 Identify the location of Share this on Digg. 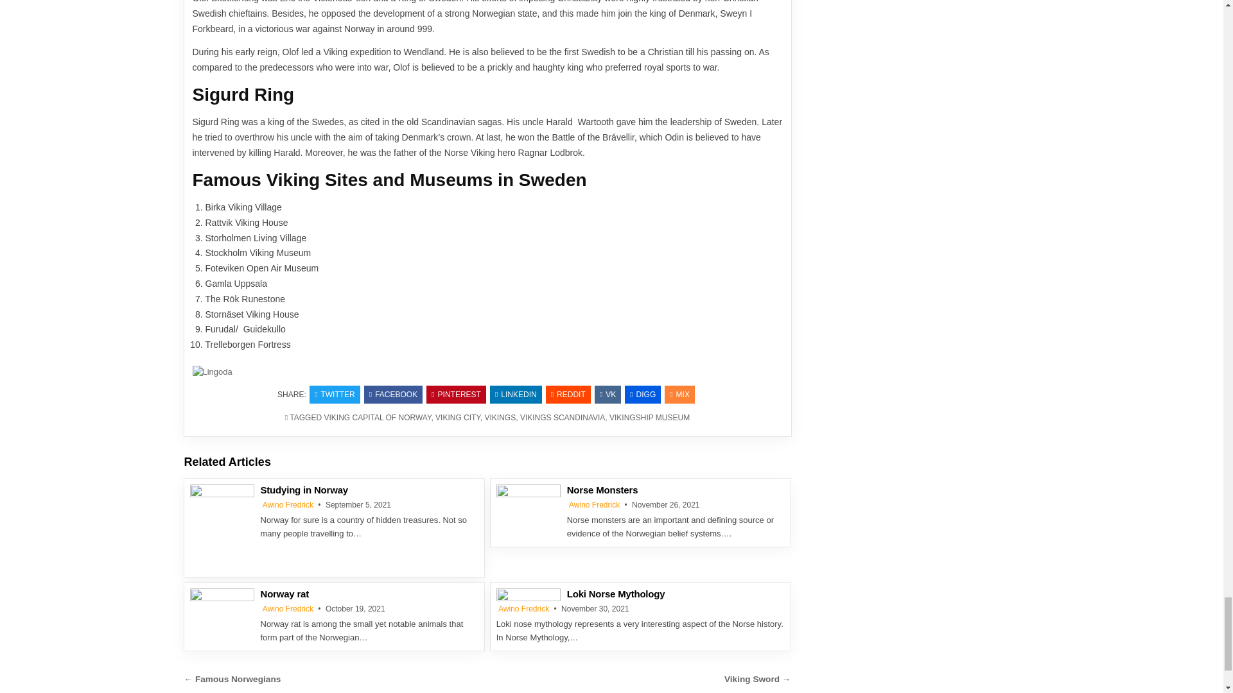
(643, 394).